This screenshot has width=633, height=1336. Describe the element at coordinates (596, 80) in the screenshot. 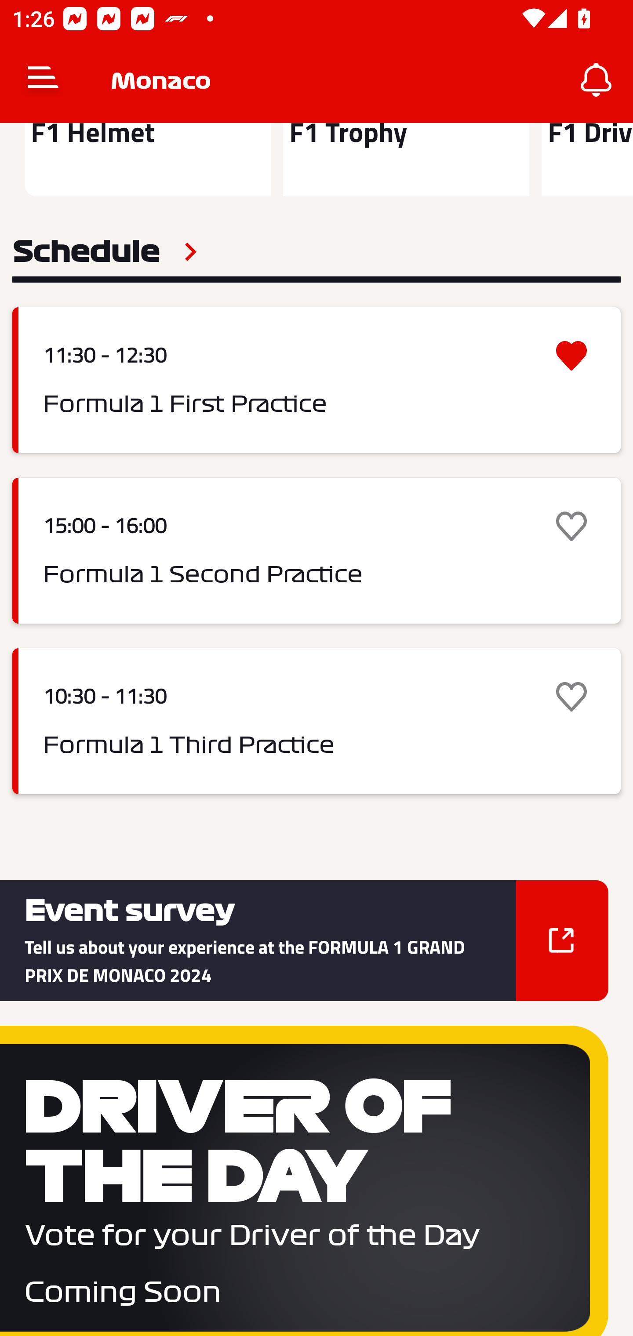

I see `Notifications` at that location.